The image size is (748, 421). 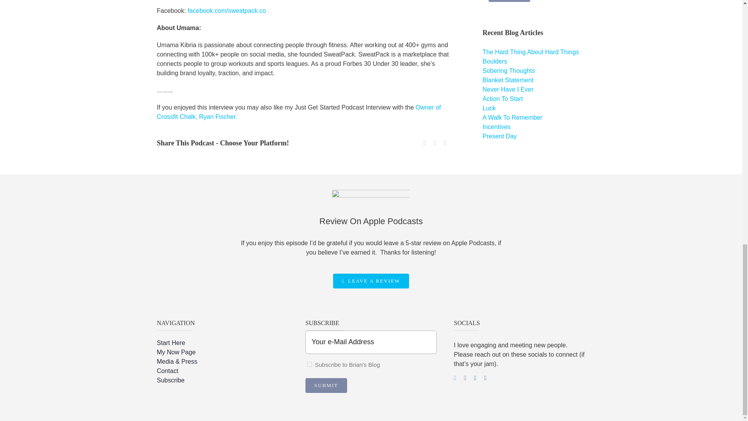 What do you see at coordinates (309, 364) in the screenshot?
I see `Subscribe to Brian's Blog` at bounding box center [309, 364].